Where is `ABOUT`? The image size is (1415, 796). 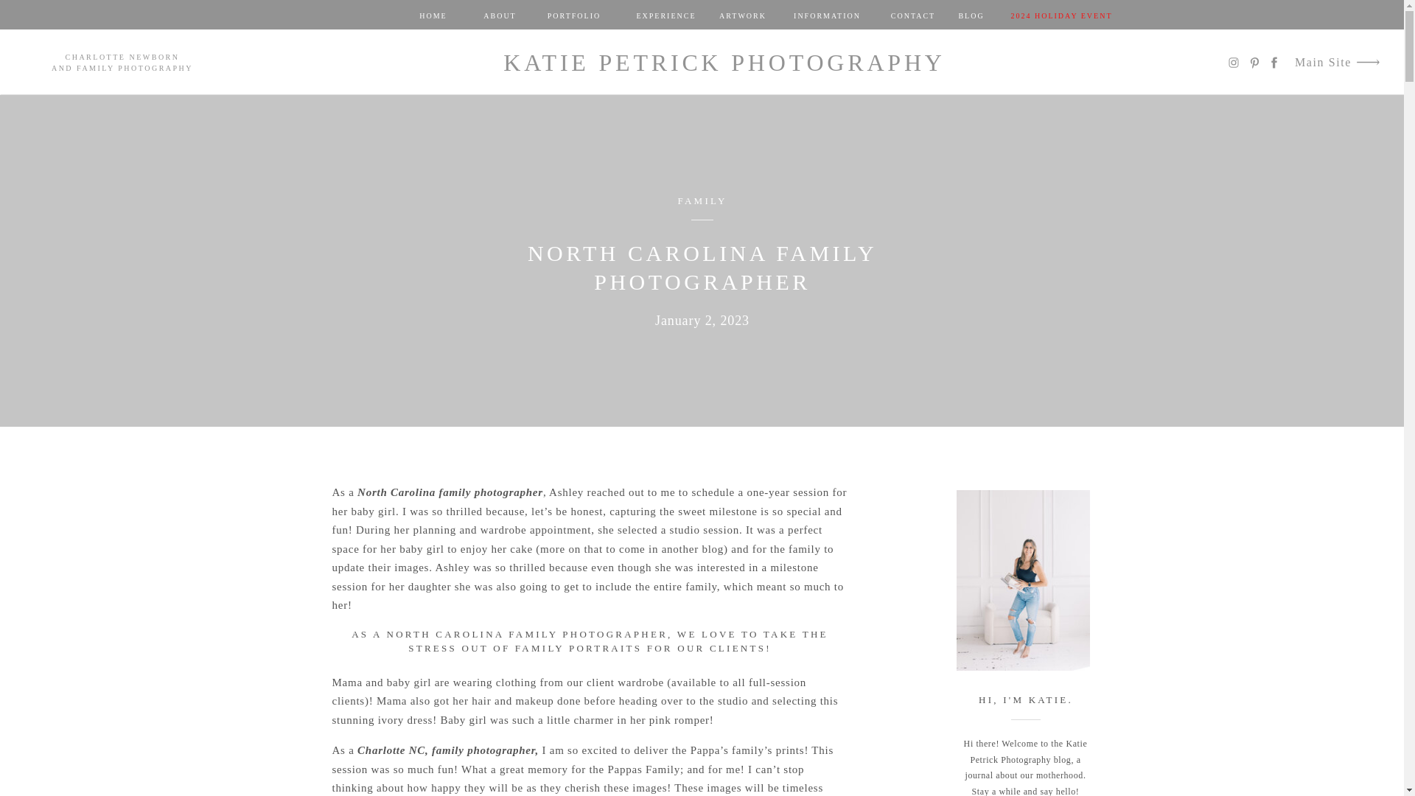
ABOUT is located at coordinates (500, 15).